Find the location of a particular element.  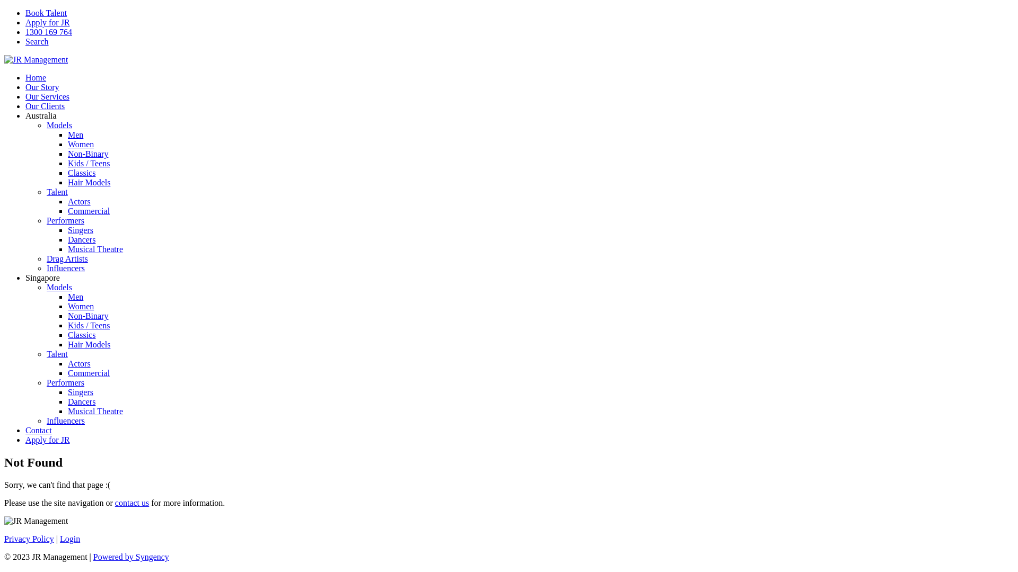

Non-Binary is located at coordinates (88, 154).